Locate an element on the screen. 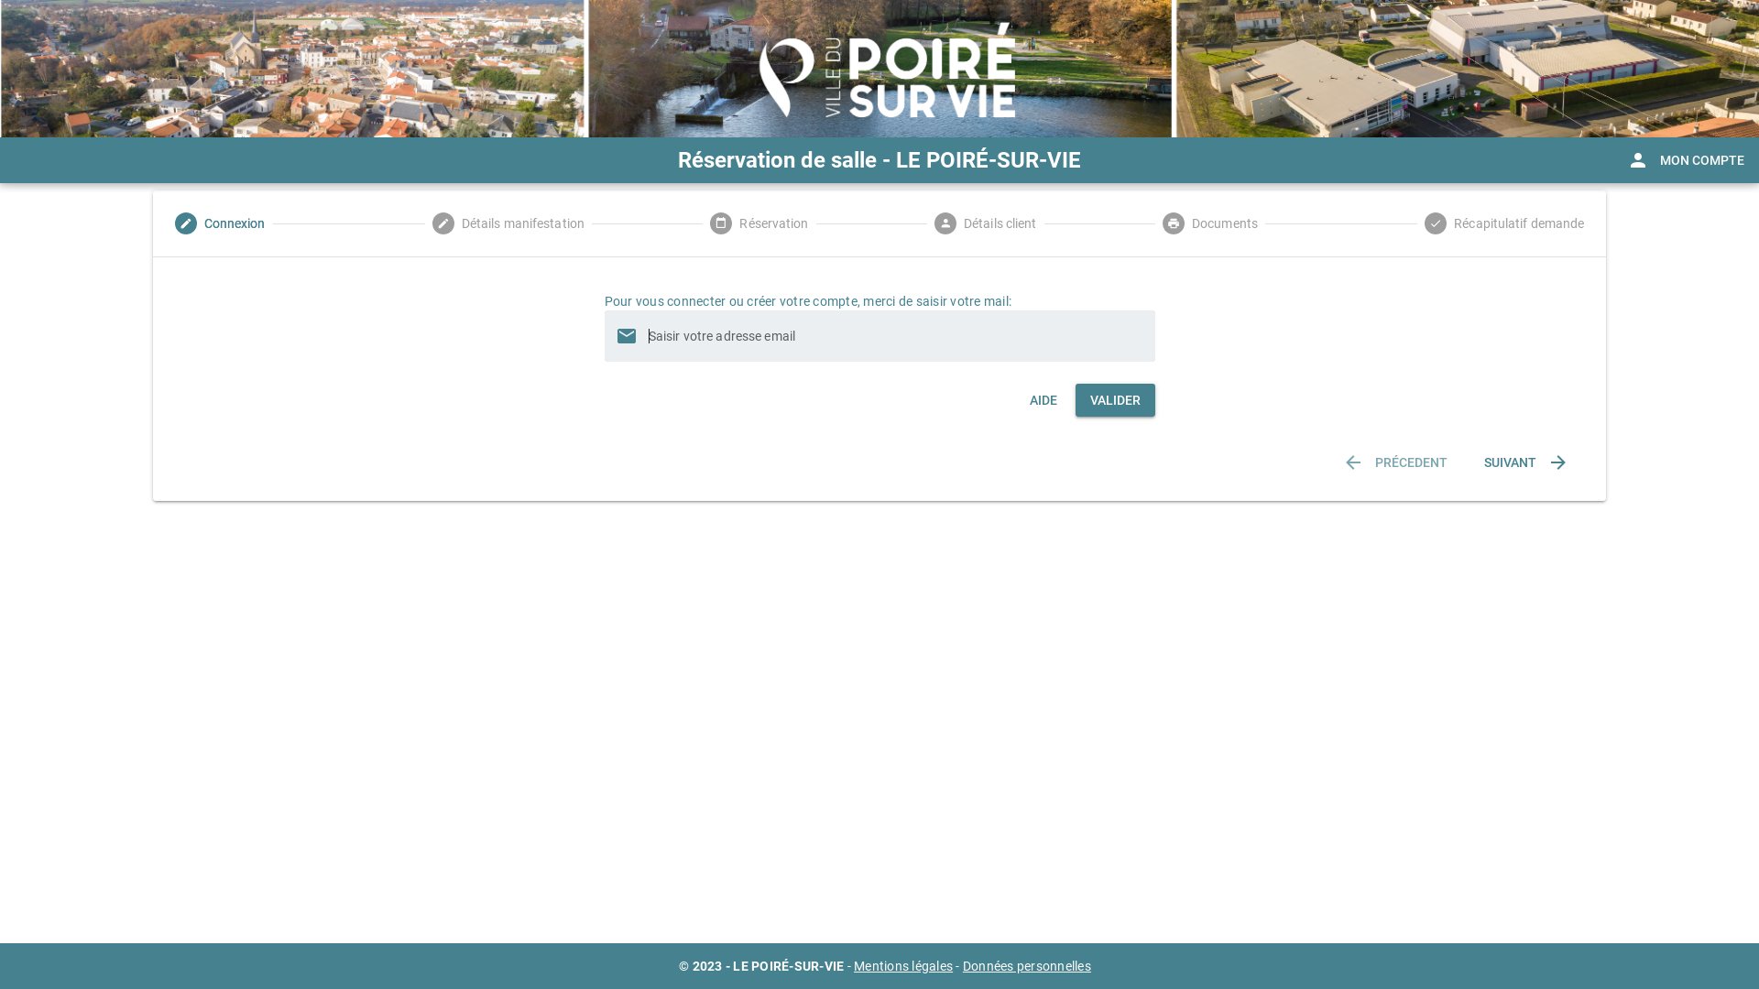  VALIDER is located at coordinates (1116, 400).